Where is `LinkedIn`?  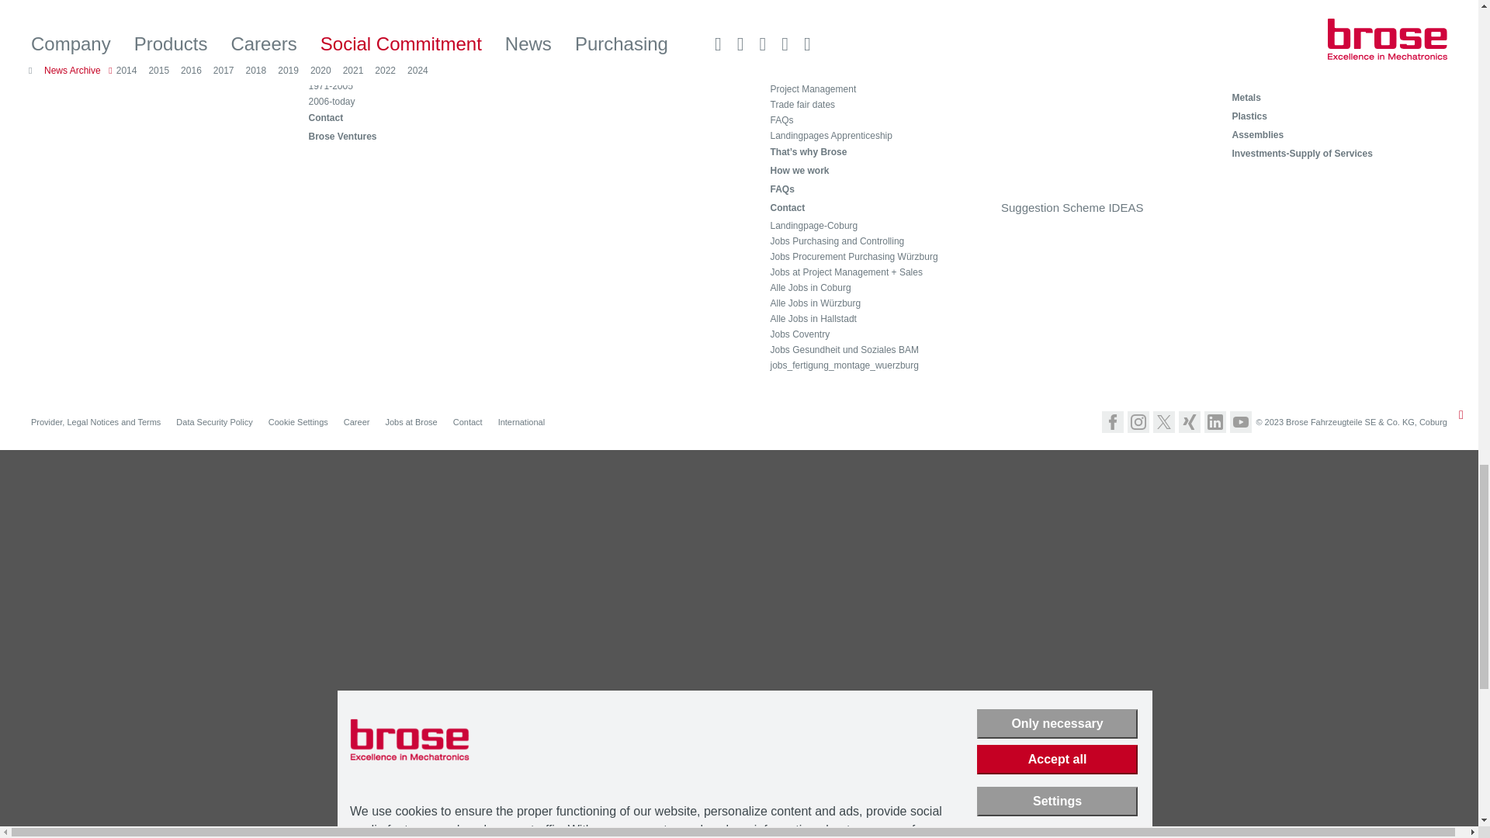
LinkedIn is located at coordinates (1215, 422).